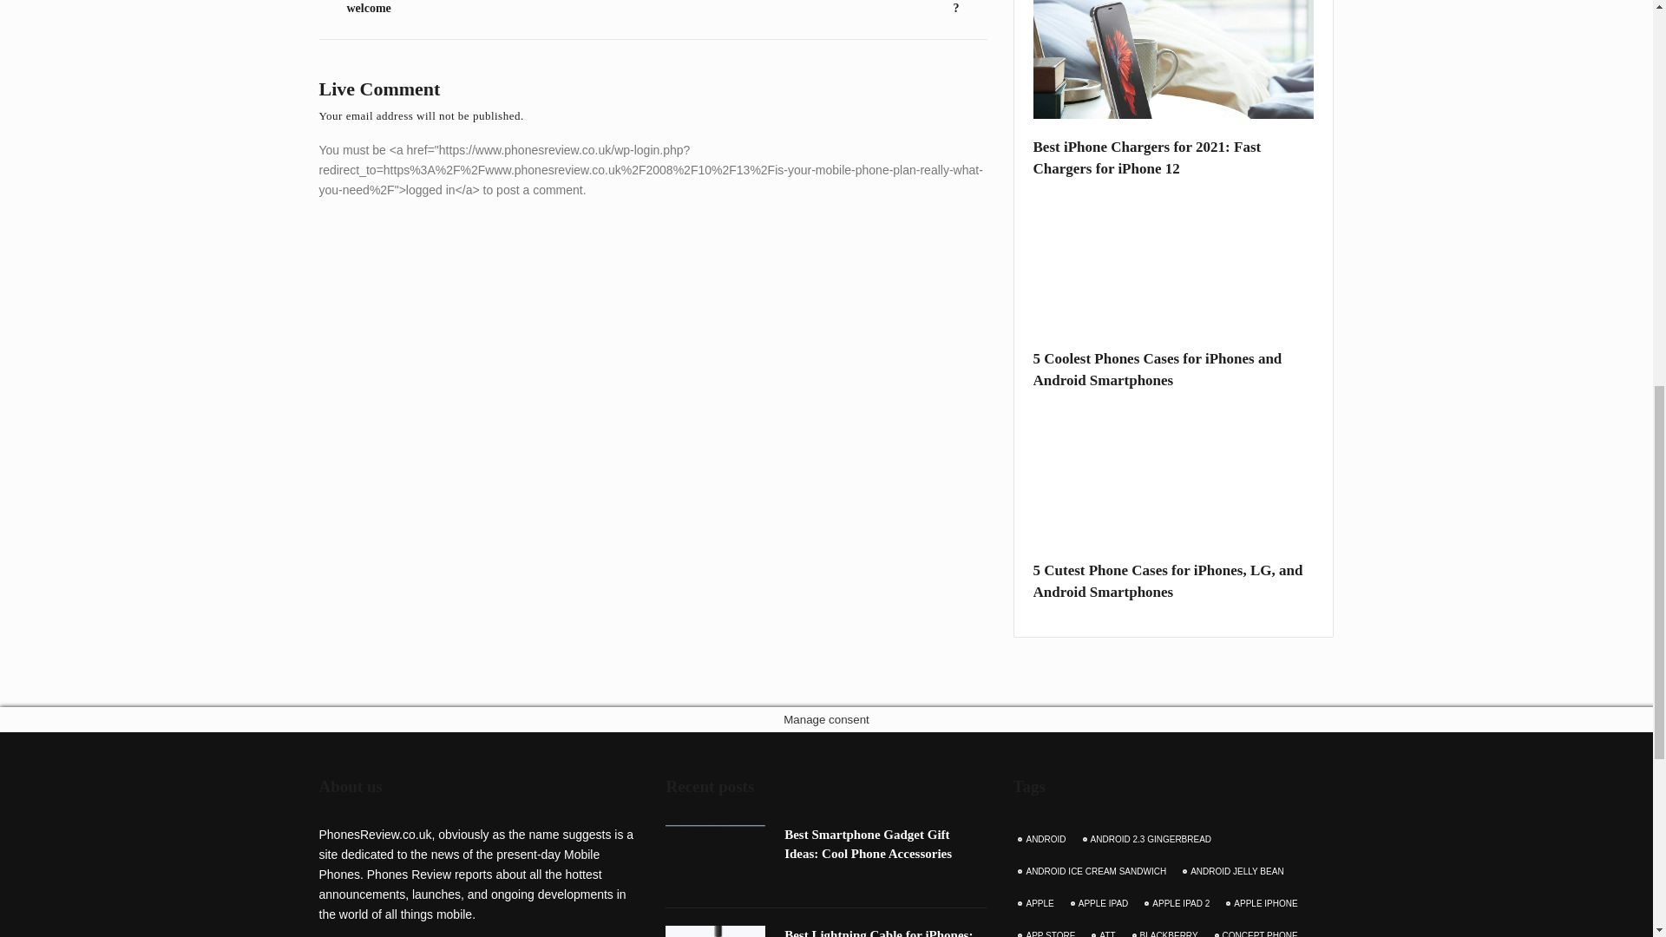 This screenshot has height=937, width=1666. Describe the element at coordinates (1173, 158) in the screenshot. I see `Best iPhone Chargers for 2021: Fast Chargers for iPhone 12` at that location.